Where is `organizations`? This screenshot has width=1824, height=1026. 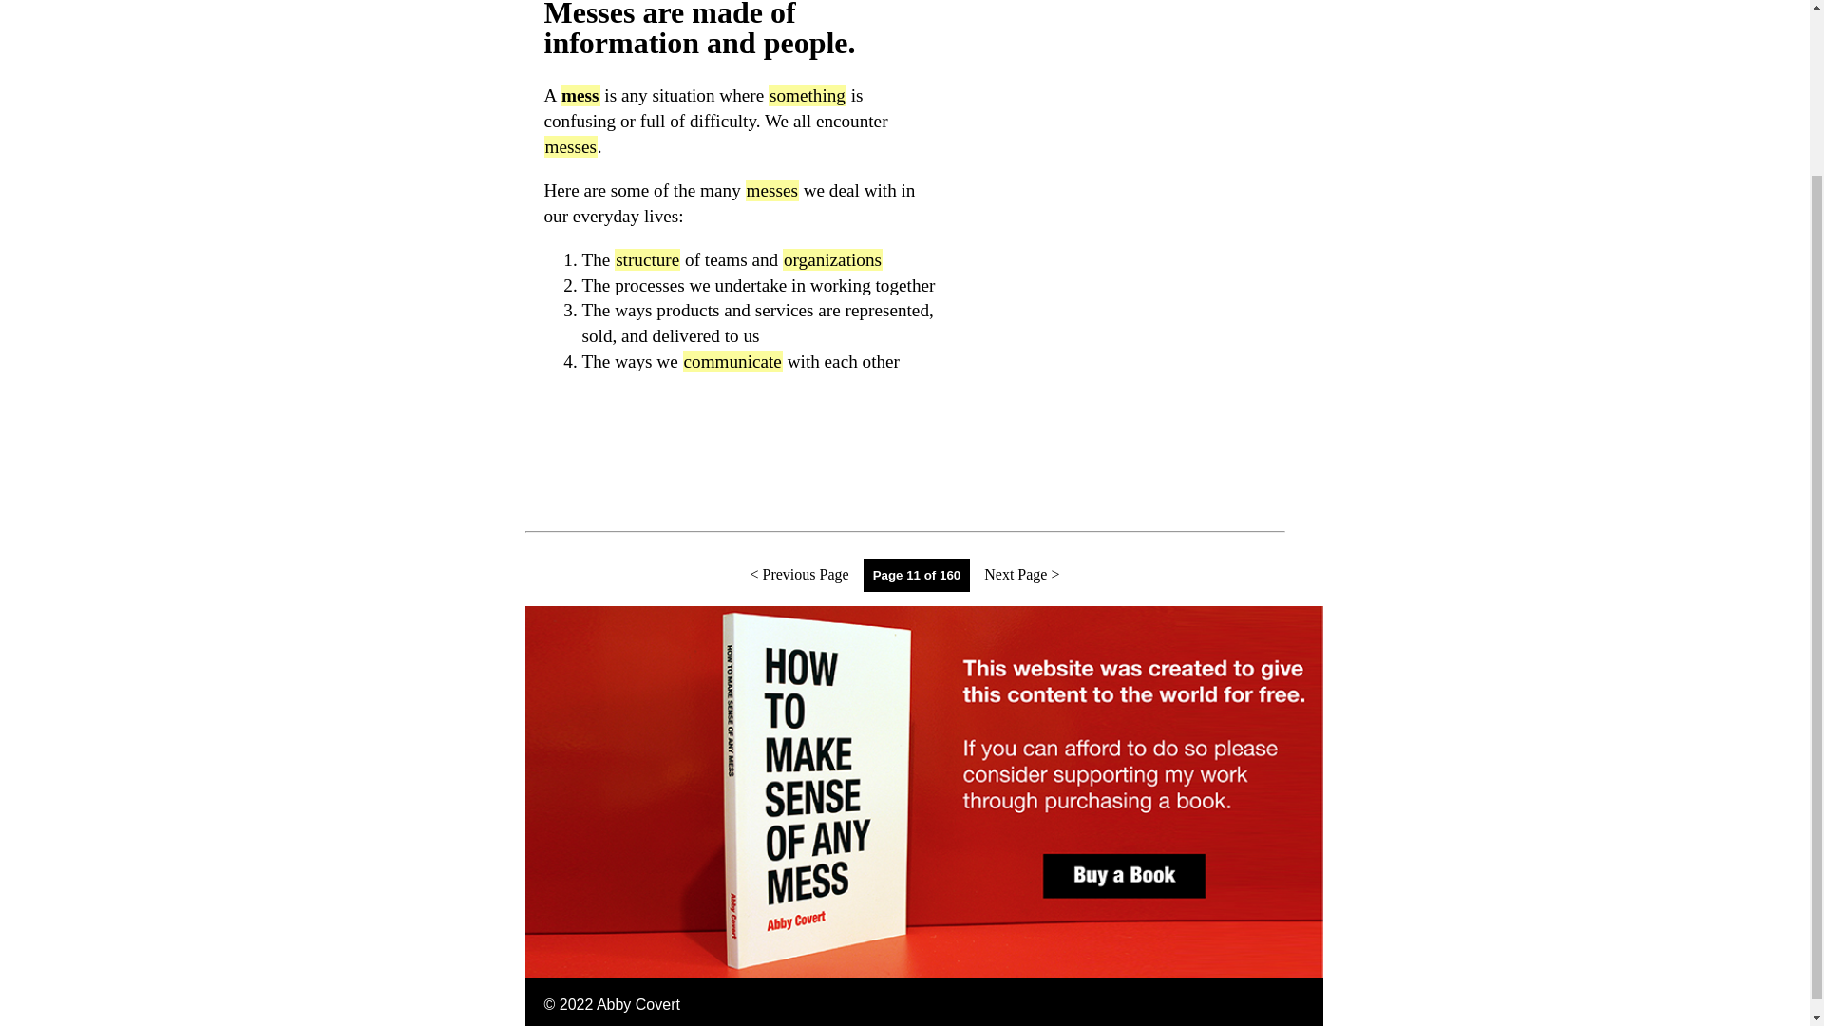 organizations is located at coordinates (832, 260).